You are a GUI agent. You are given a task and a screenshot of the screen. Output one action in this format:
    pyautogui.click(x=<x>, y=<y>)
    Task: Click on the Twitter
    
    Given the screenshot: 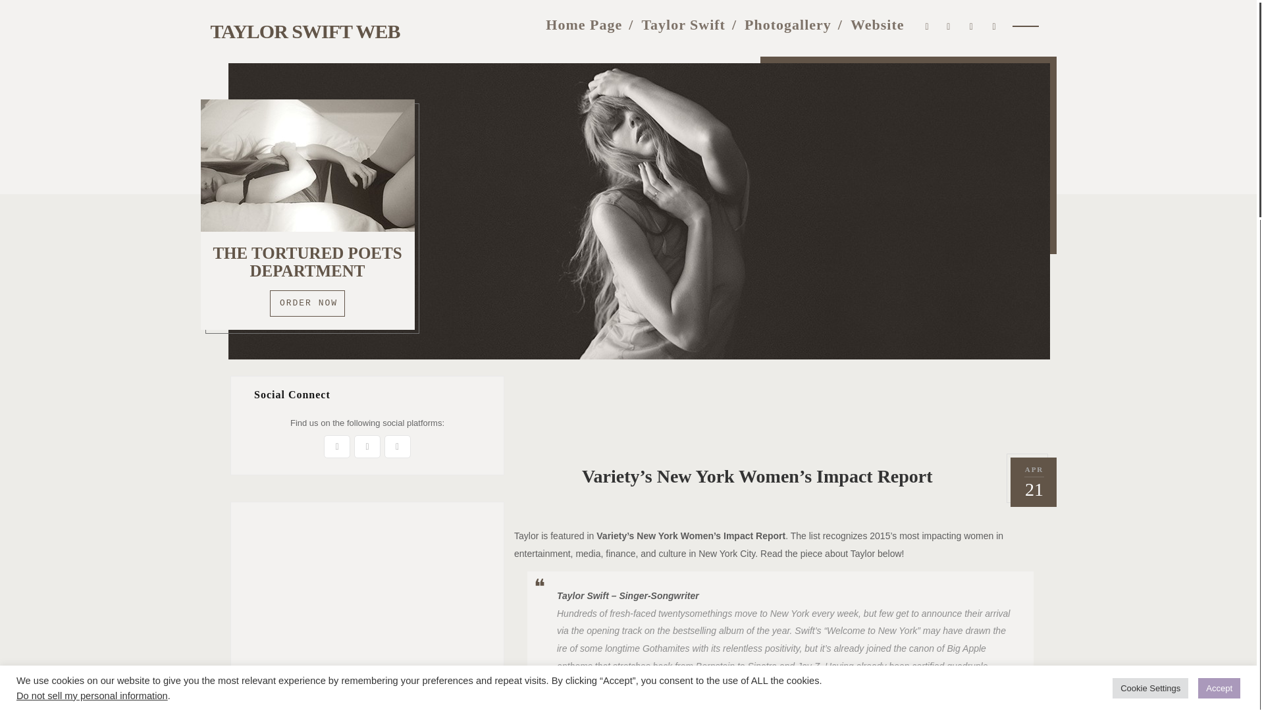 What is the action you would take?
    pyautogui.click(x=927, y=24)
    